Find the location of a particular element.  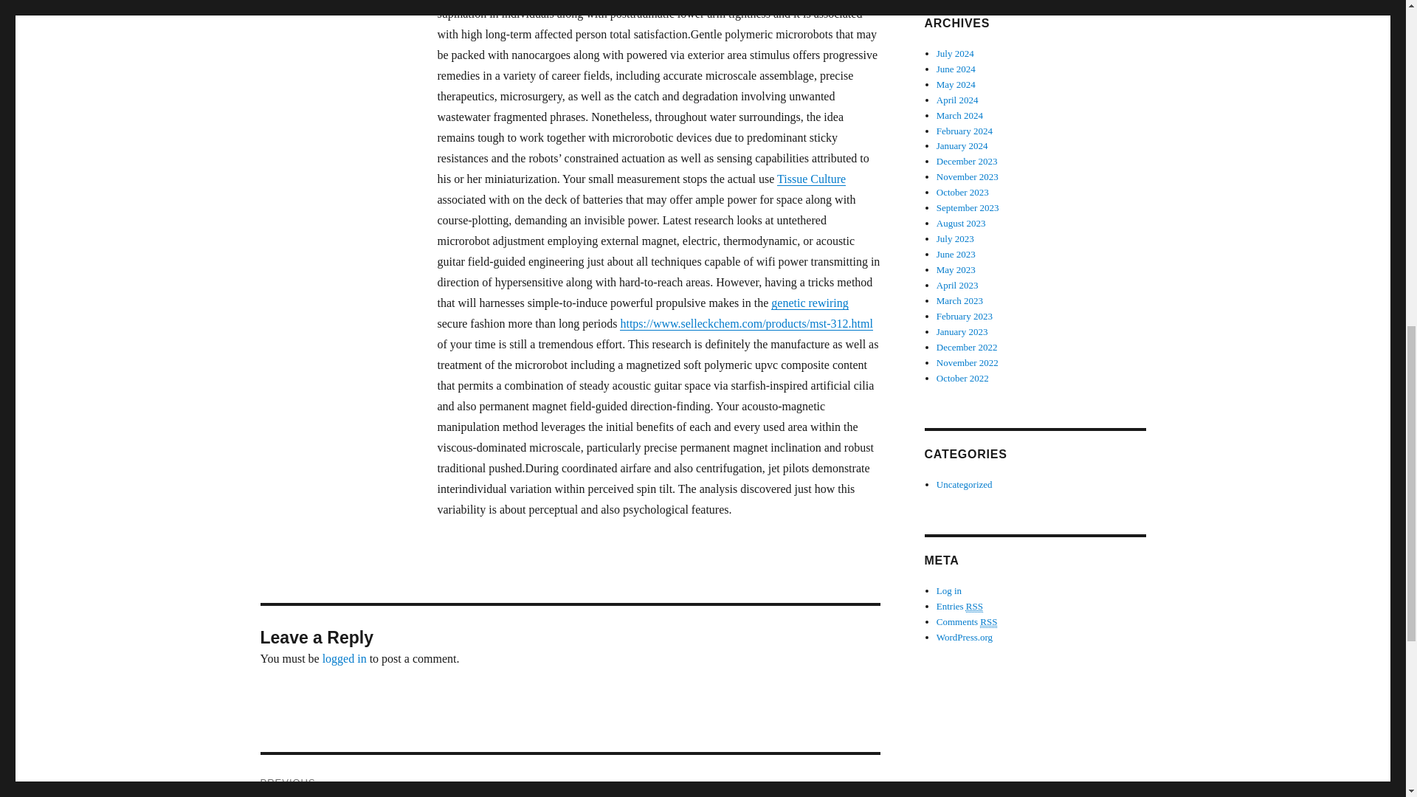

June 2024 is located at coordinates (956, 69).